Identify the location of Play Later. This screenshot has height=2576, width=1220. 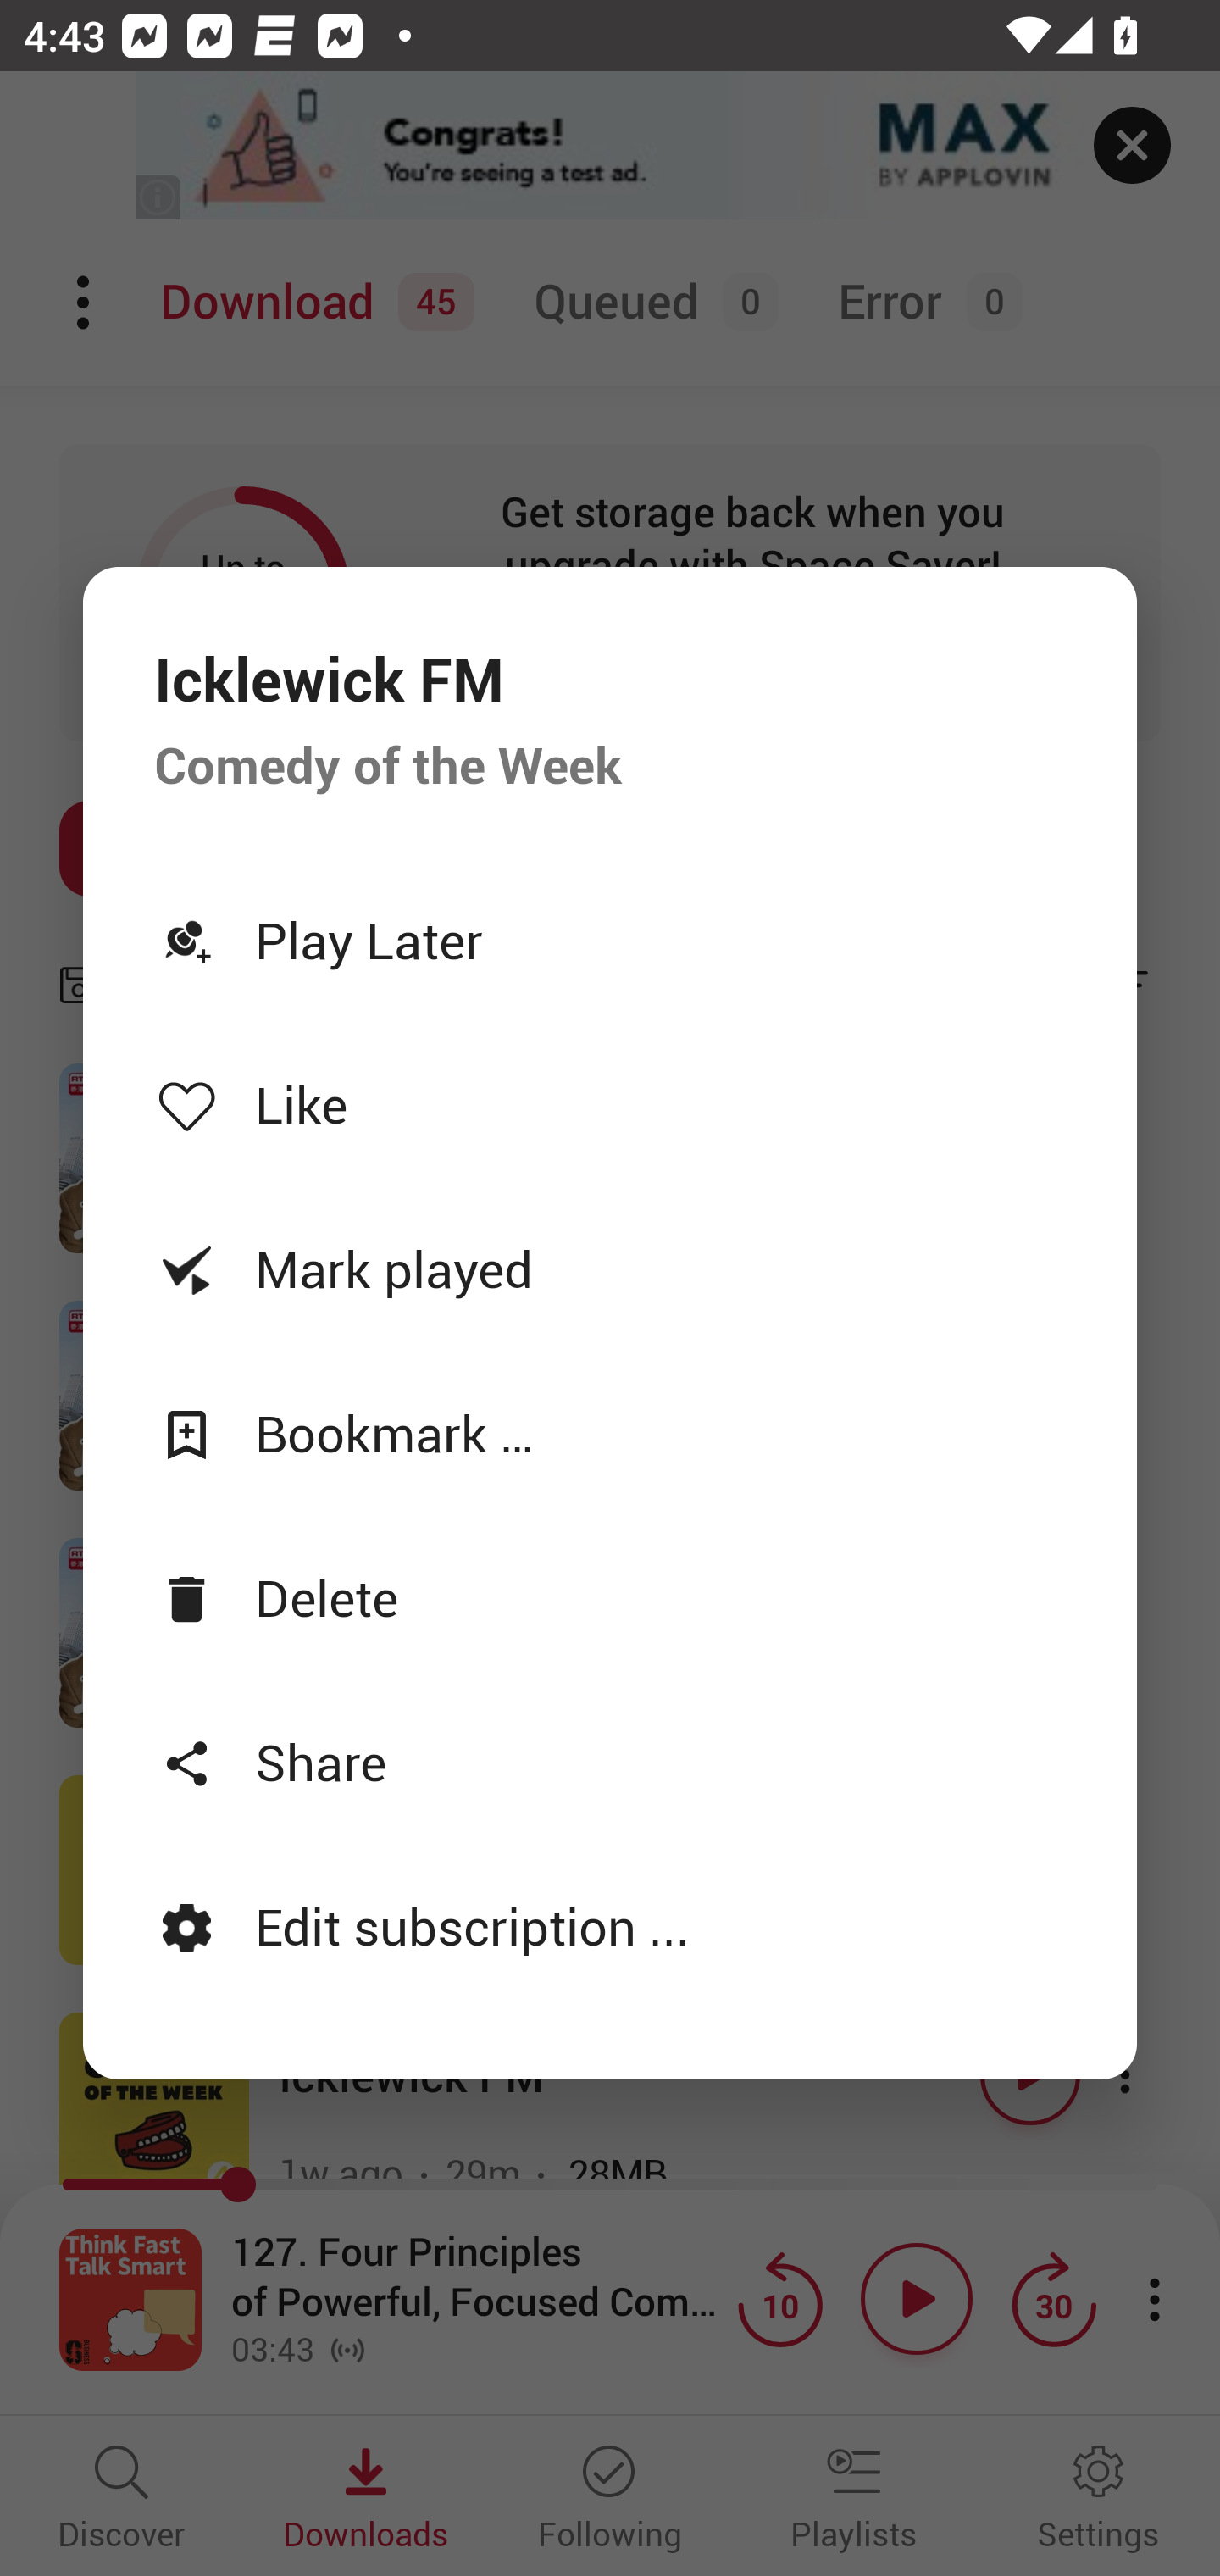
(610, 940).